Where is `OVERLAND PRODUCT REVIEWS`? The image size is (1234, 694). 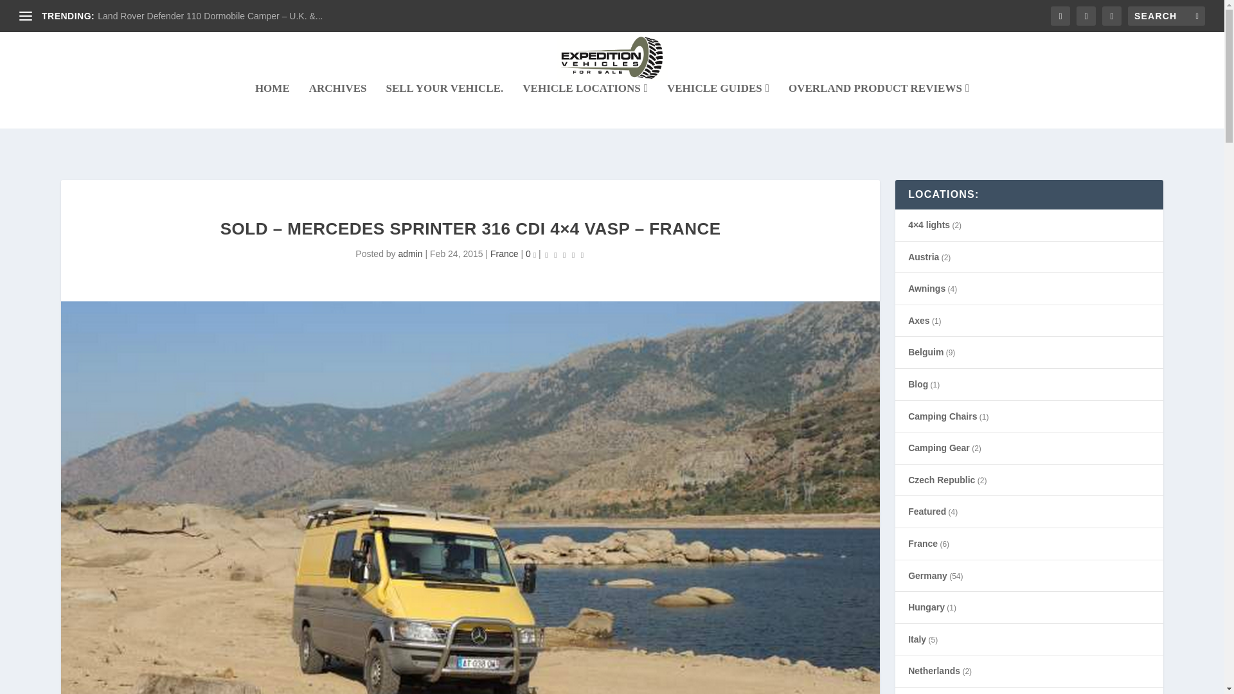 OVERLAND PRODUCT REVIEWS is located at coordinates (878, 105).